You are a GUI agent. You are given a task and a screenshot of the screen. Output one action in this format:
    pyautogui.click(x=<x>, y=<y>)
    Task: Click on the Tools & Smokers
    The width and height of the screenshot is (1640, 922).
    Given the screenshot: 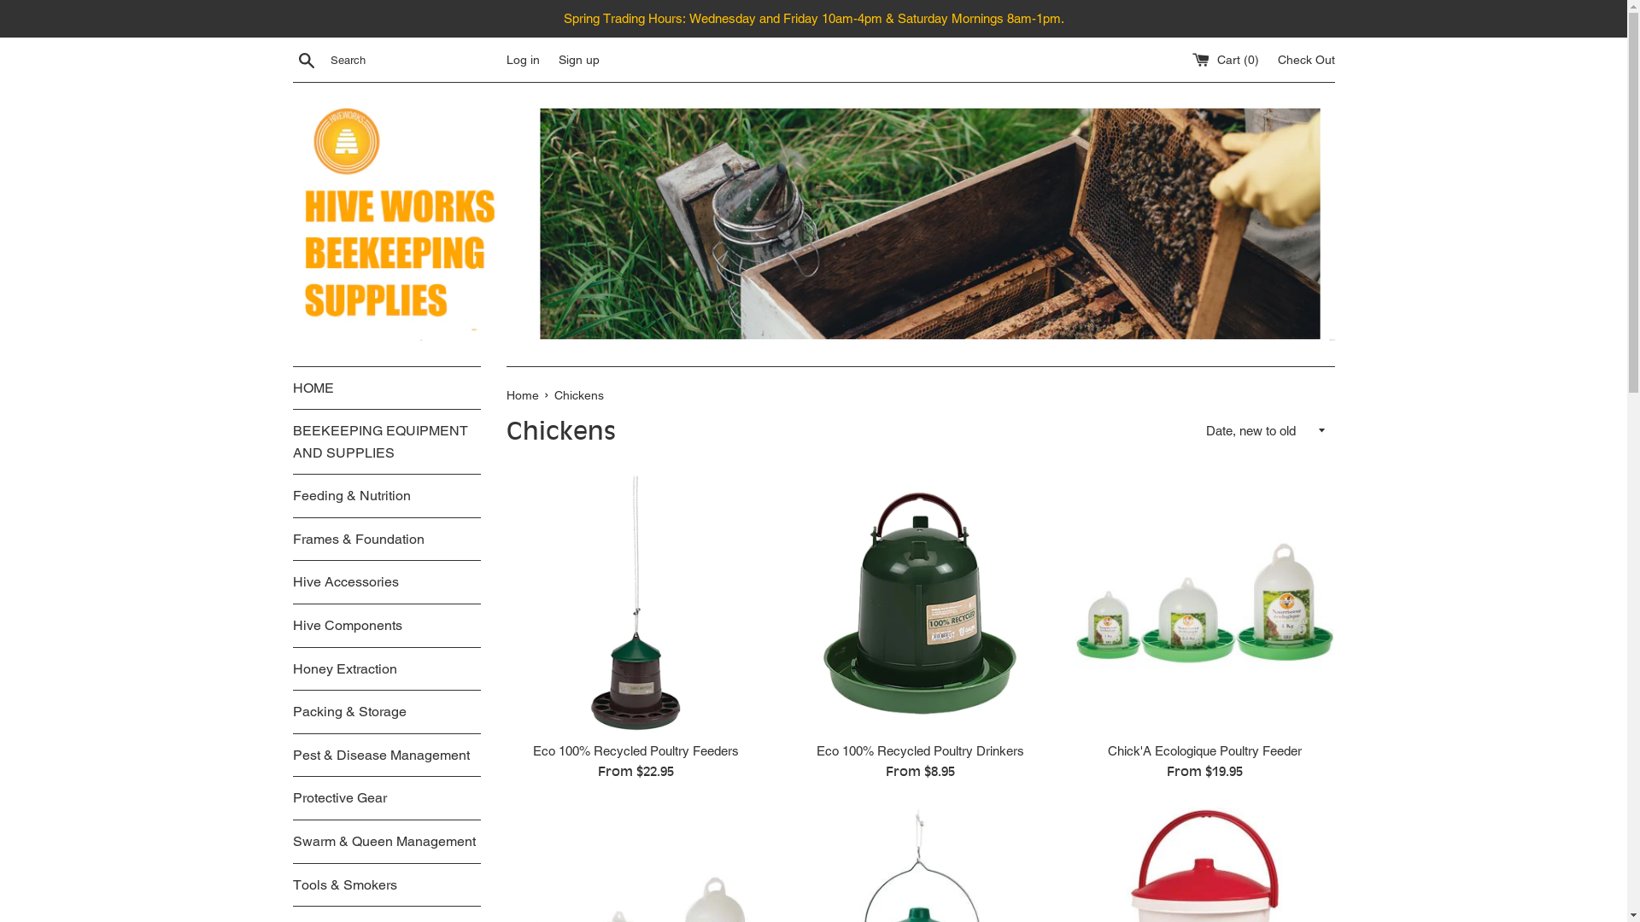 What is the action you would take?
    pyautogui.click(x=386, y=885)
    